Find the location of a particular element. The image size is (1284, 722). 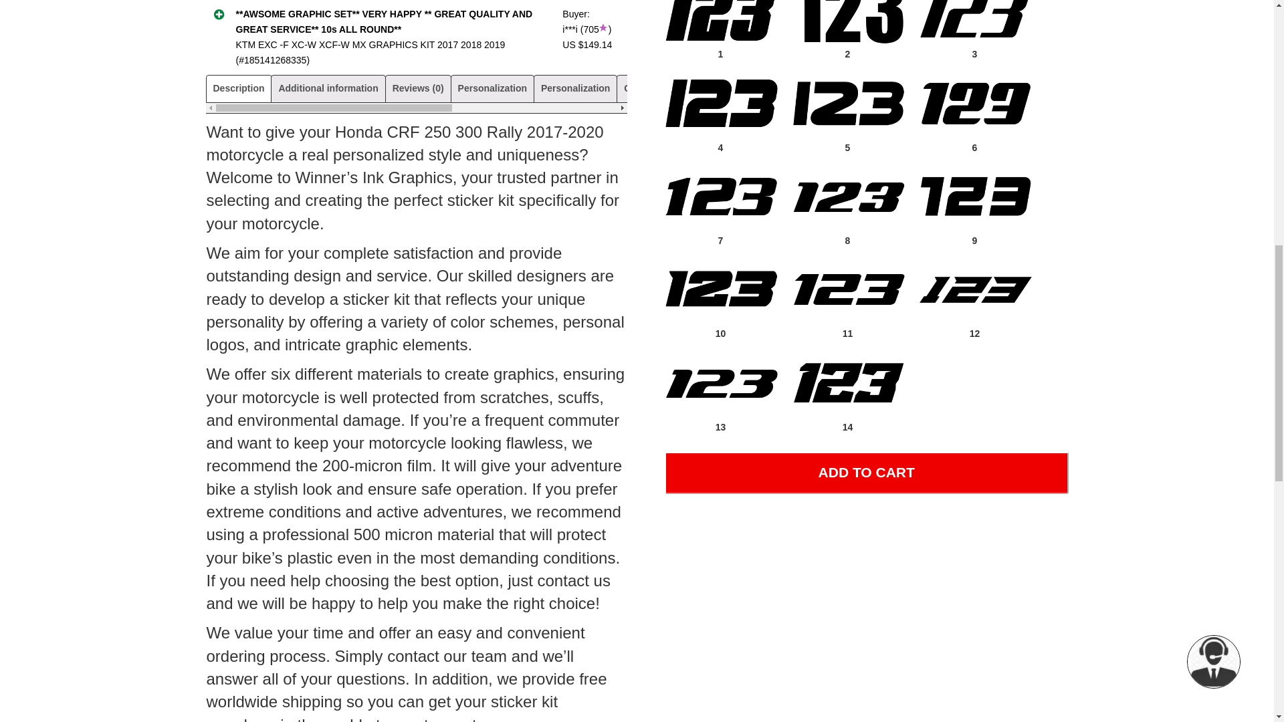

Personalization is located at coordinates (575, 88).